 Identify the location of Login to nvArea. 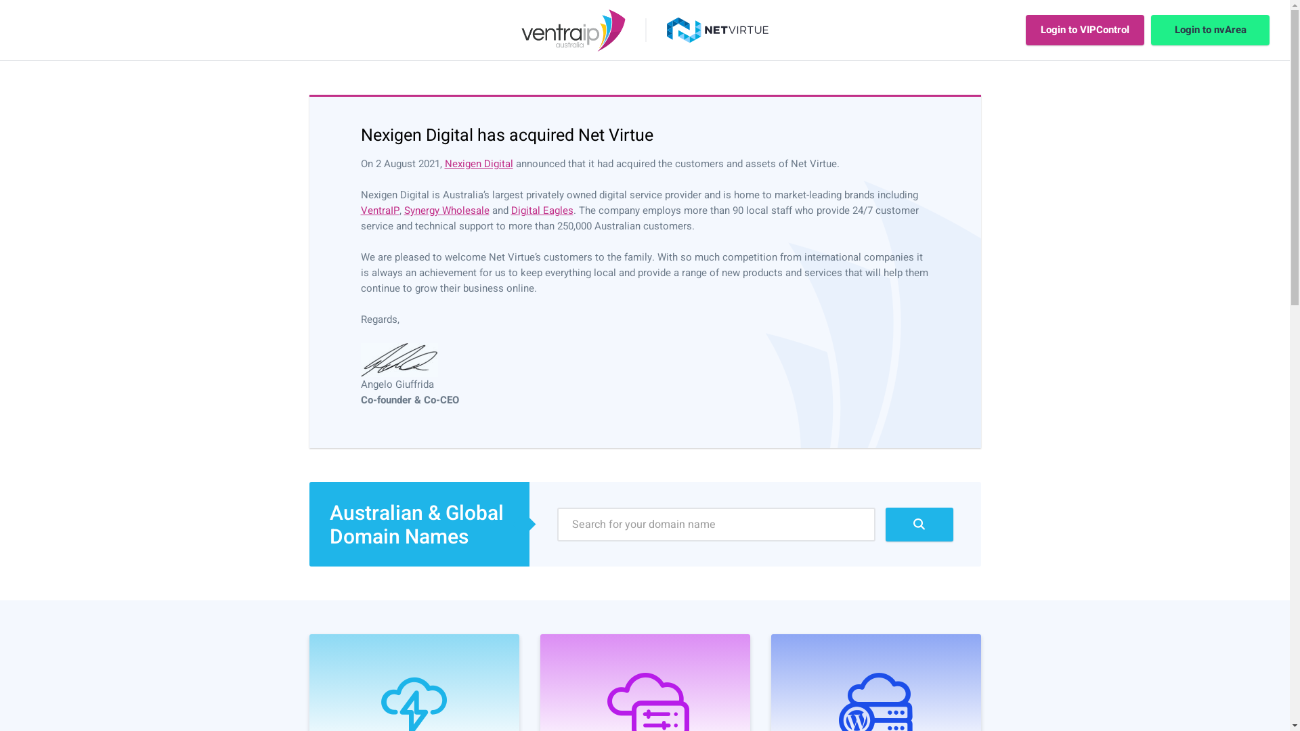
(1211, 30).